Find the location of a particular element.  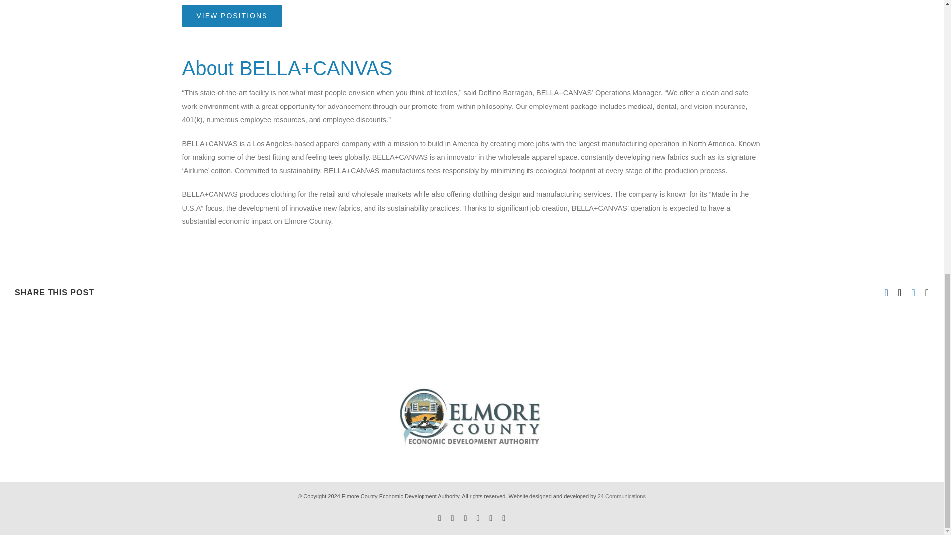

24 Communications is located at coordinates (622, 496).